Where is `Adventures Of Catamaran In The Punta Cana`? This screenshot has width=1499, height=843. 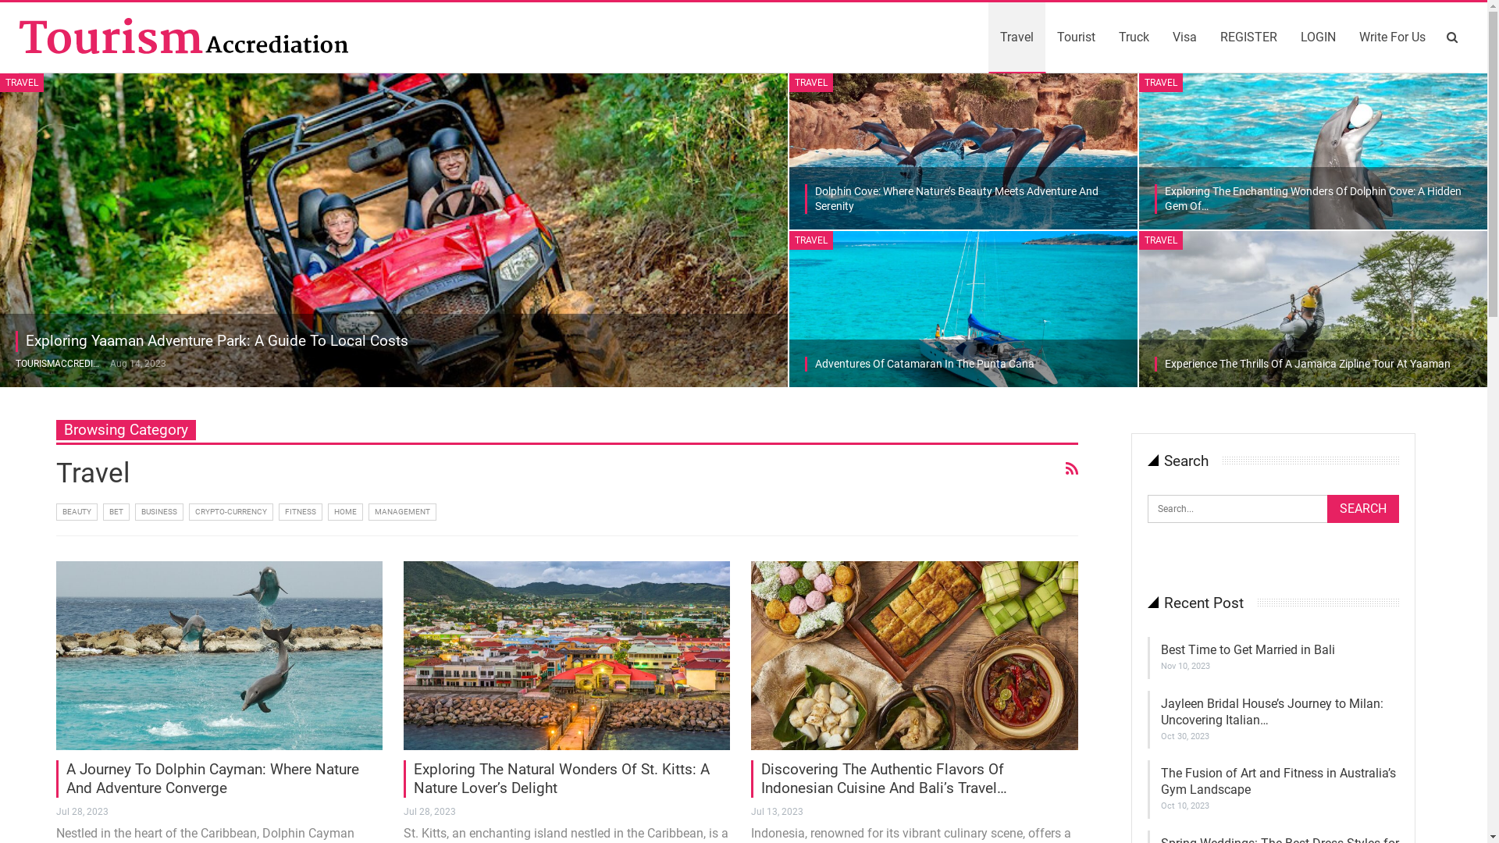
Adventures Of Catamaran In The Punta Cana is located at coordinates (963, 309).